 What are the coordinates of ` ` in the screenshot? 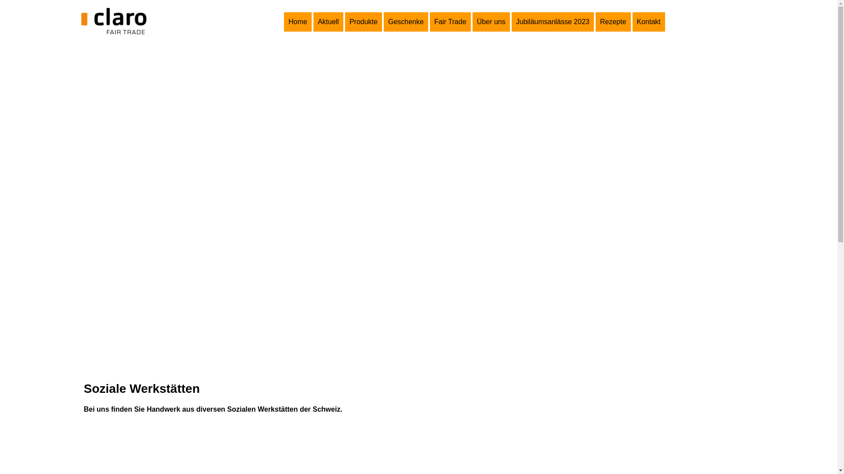 It's located at (136, 22).